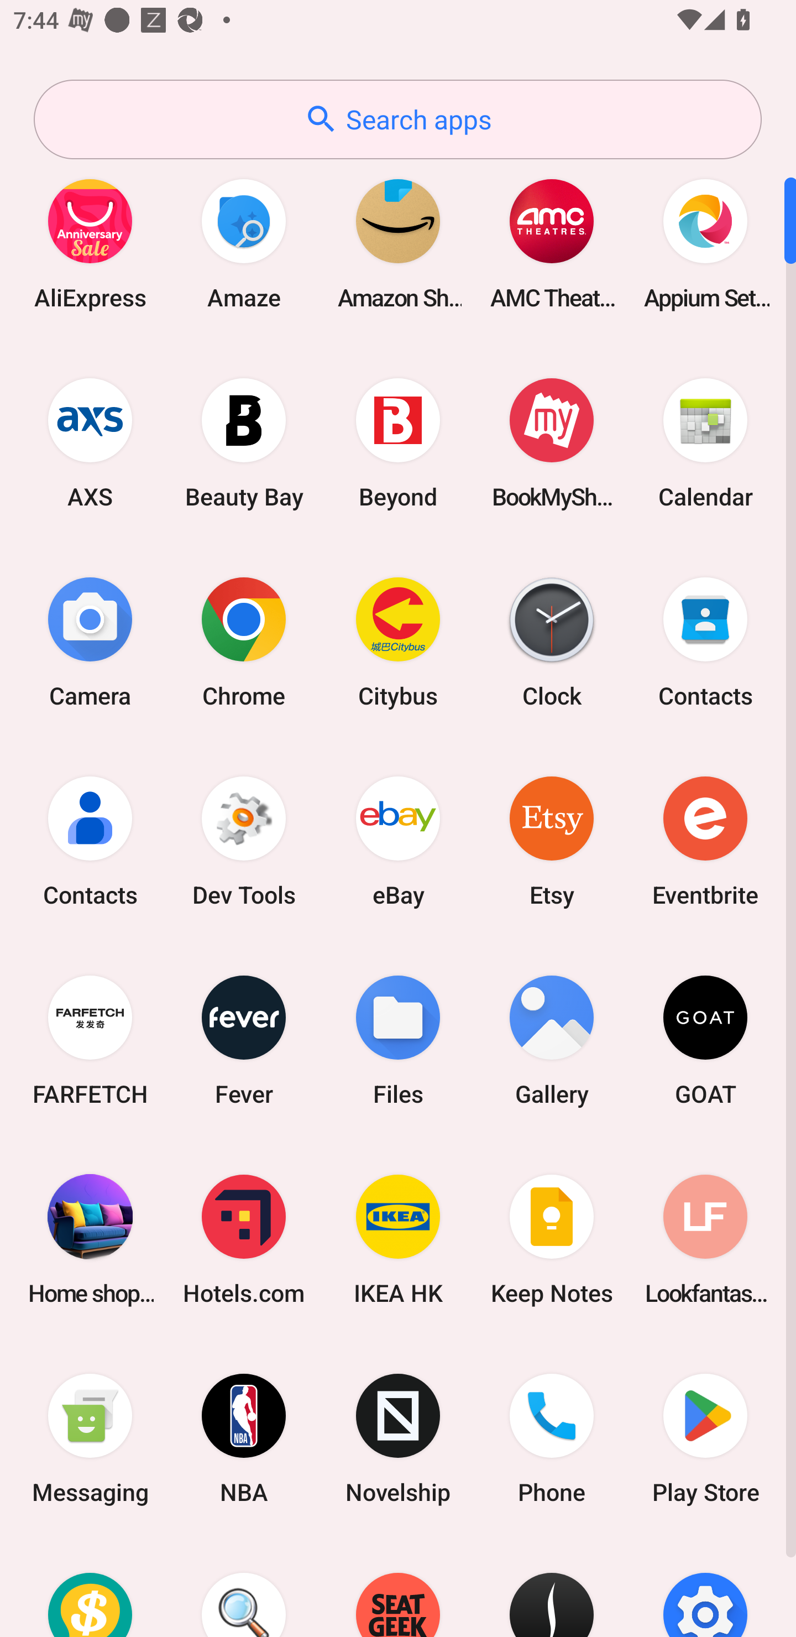 The height and width of the screenshot is (1637, 796). I want to click on Eventbrite, so click(705, 841).